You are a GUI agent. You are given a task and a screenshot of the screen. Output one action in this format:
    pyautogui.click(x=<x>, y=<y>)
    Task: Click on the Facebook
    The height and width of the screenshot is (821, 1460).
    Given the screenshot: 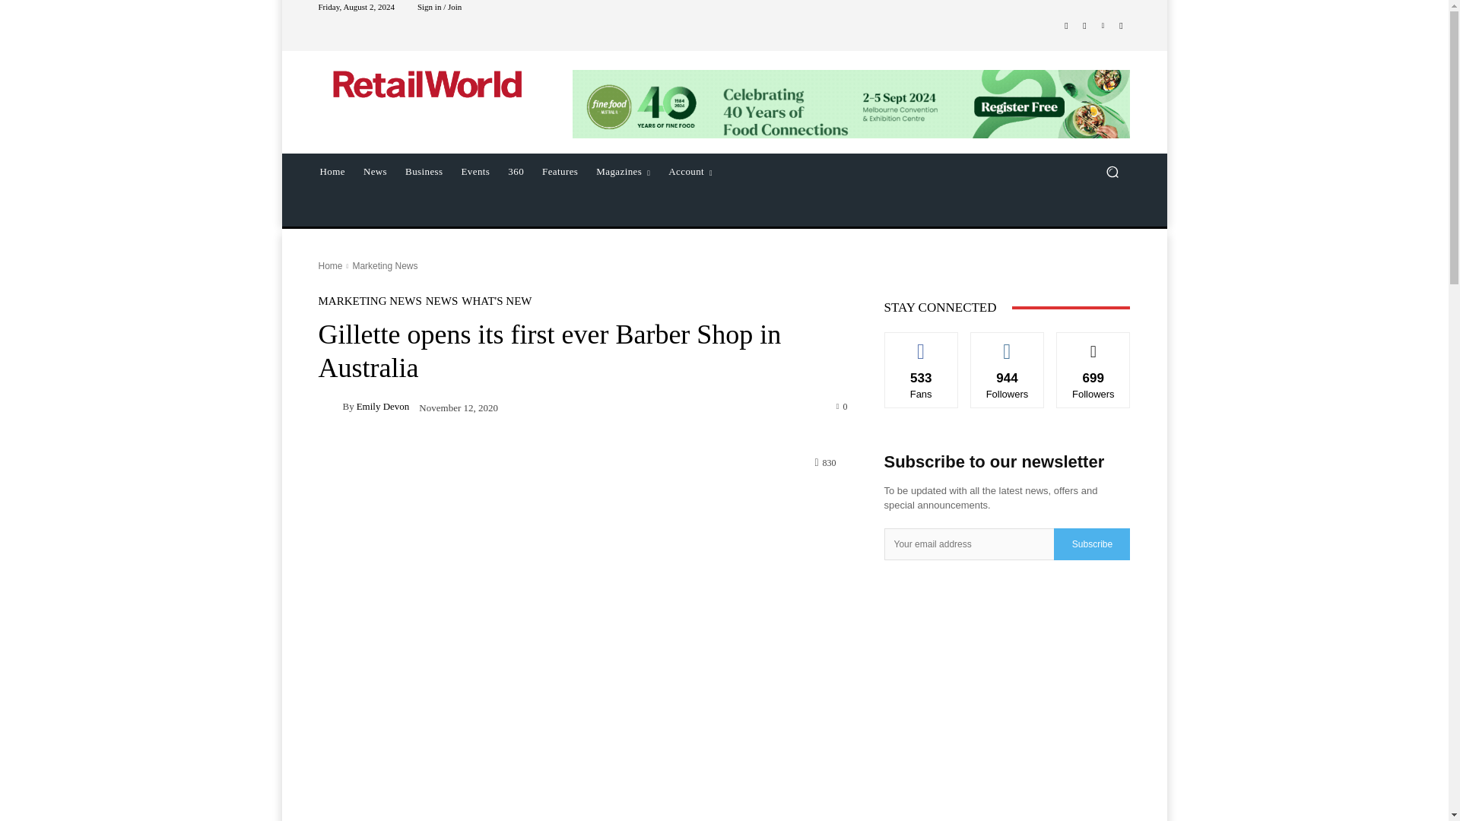 What is the action you would take?
    pyautogui.click(x=1066, y=26)
    